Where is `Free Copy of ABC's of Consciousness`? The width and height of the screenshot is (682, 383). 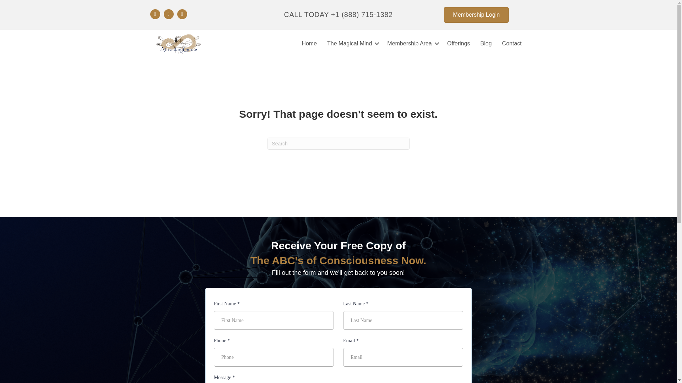
Free Copy of ABC's of Consciousness is located at coordinates (338, 335).